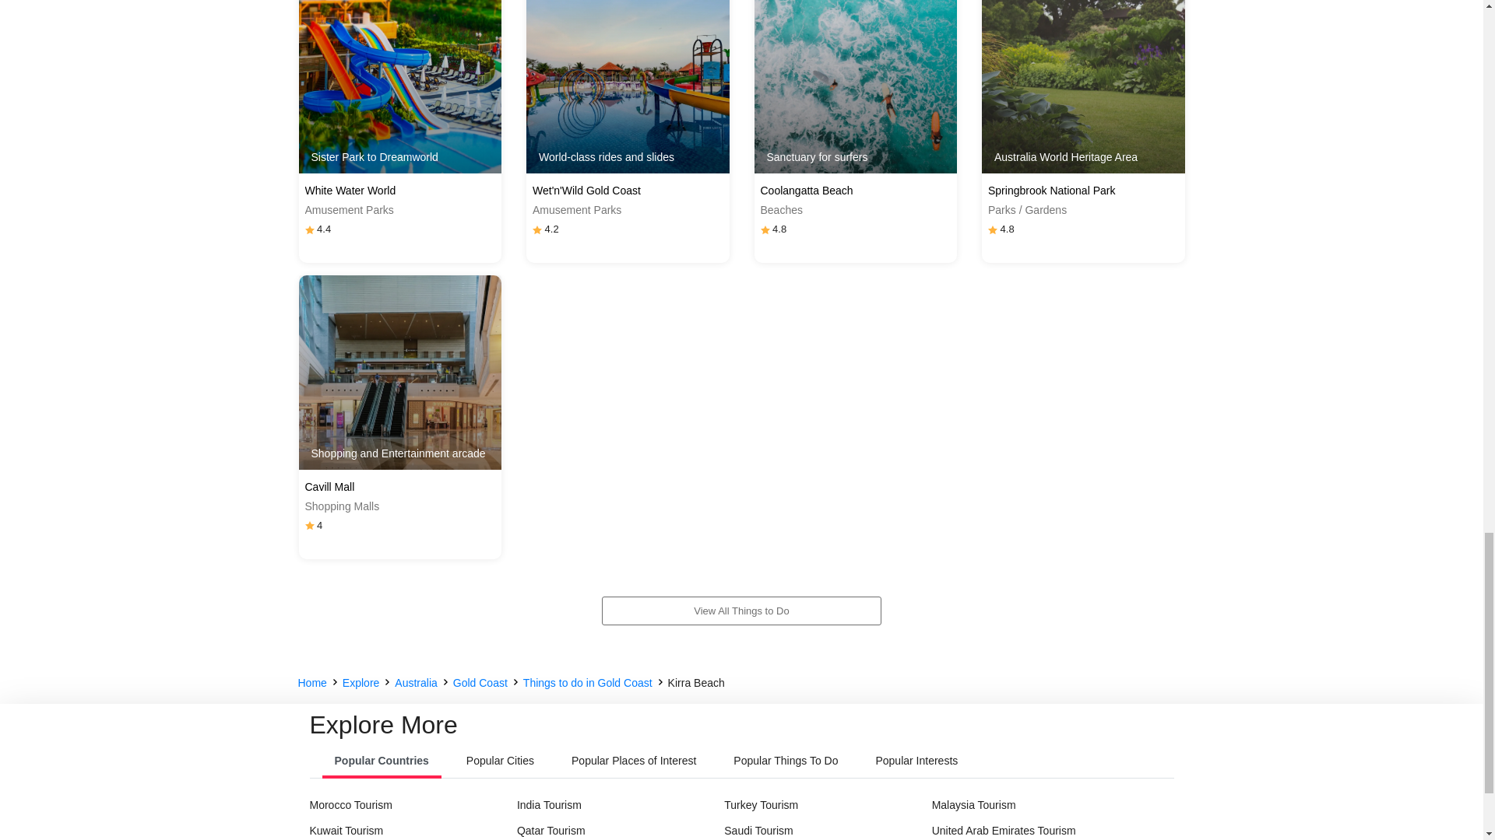 This screenshot has height=840, width=1495. I want to click on Explore Wet'n'Wild Gold Coast , so click(628, 87).